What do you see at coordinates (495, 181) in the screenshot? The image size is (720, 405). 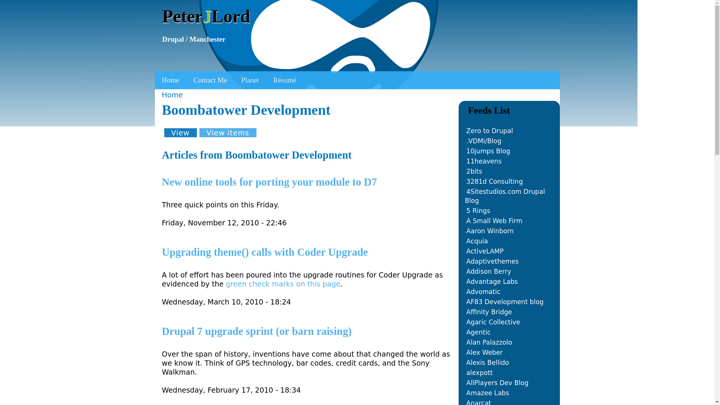 I see `3281d Consulting` at bounding box center [495, 181].